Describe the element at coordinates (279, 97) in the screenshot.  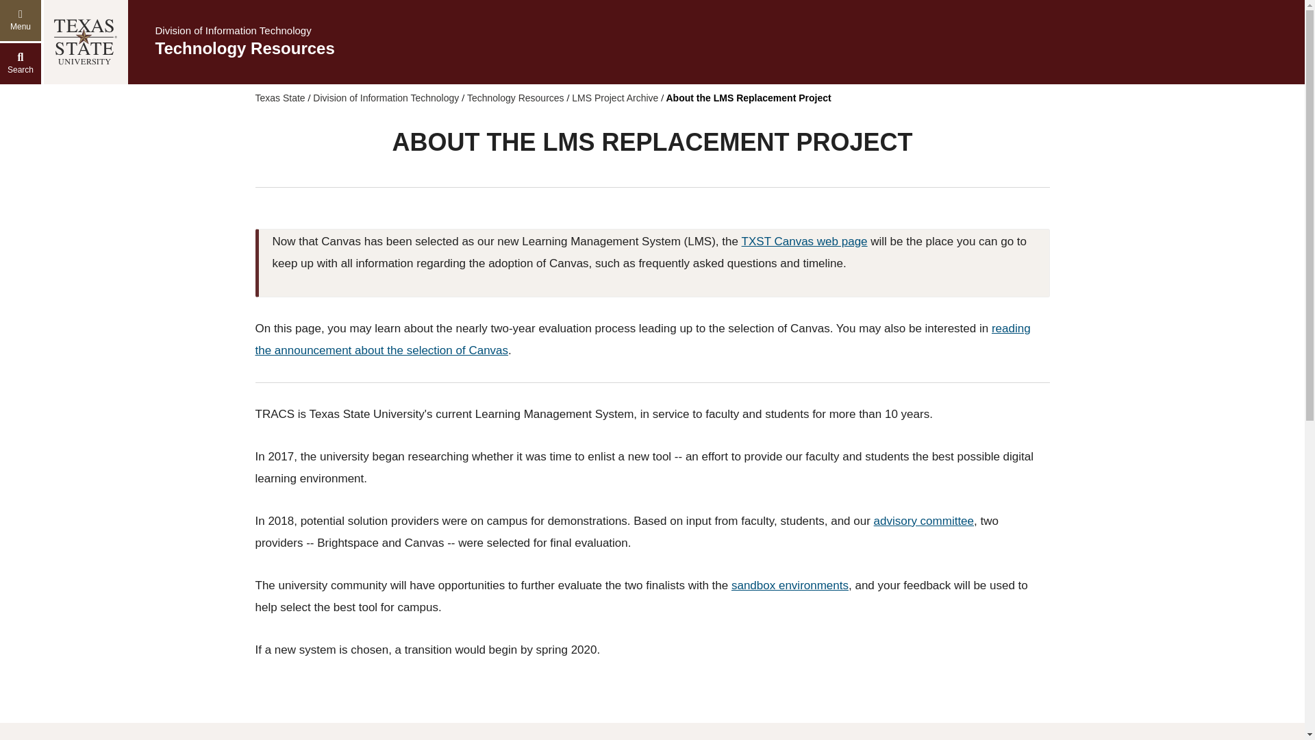
I see `Texas State` at that location.